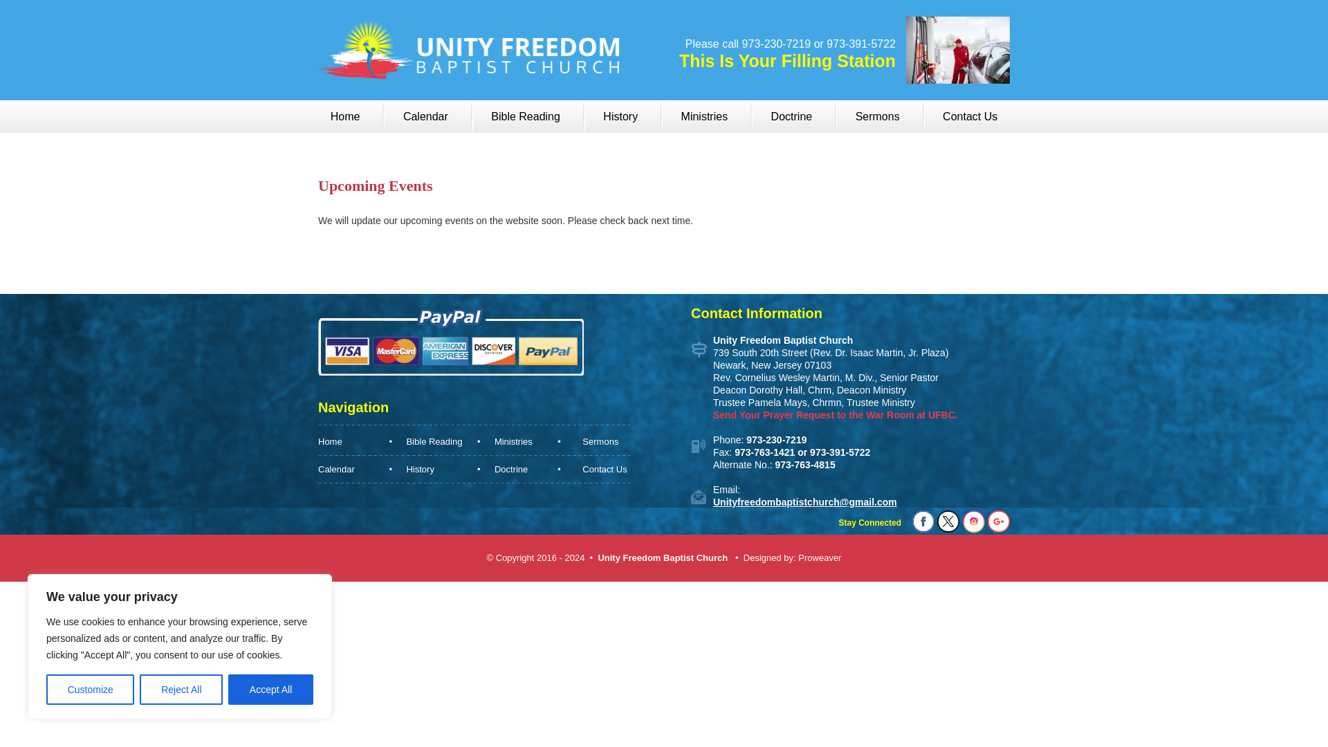 The height and width of the screenshot is (747, 1328). Describe the element at coordinates (526, 116) in the screenshot. I see `Bible Reading` at that location.